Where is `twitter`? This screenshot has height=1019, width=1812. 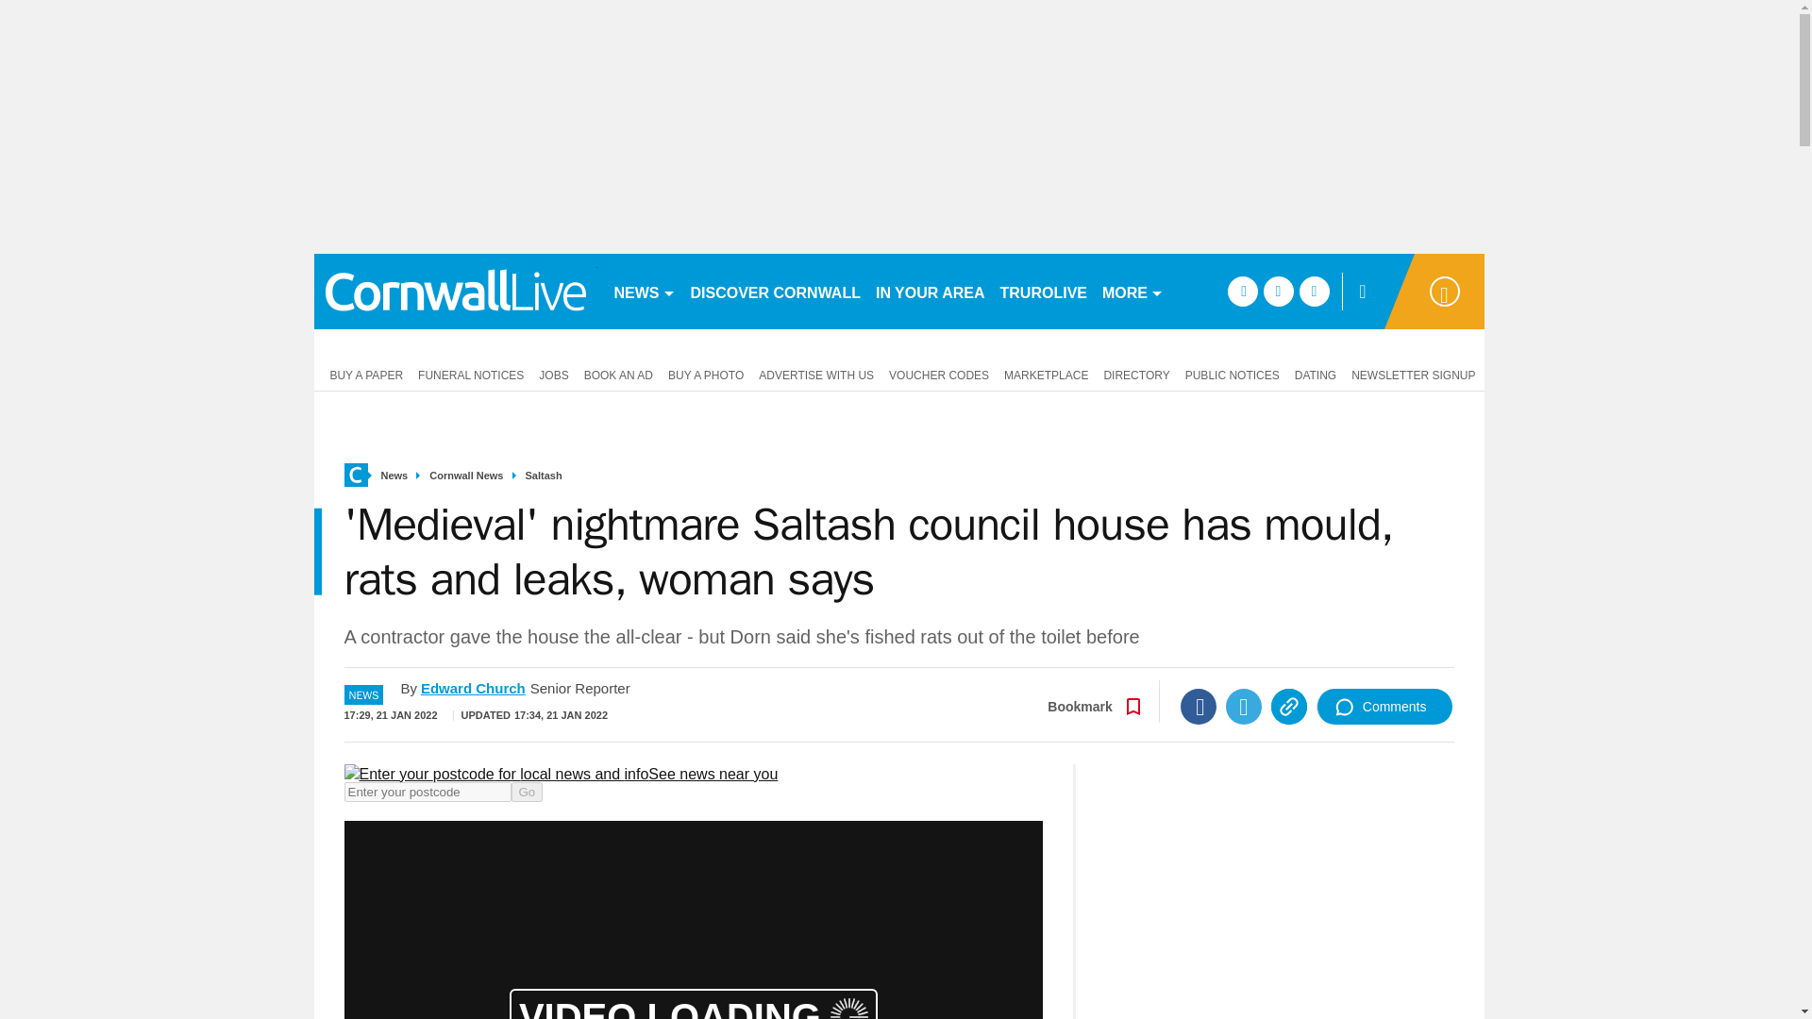
twitter is located at coordinates (1278, 291).